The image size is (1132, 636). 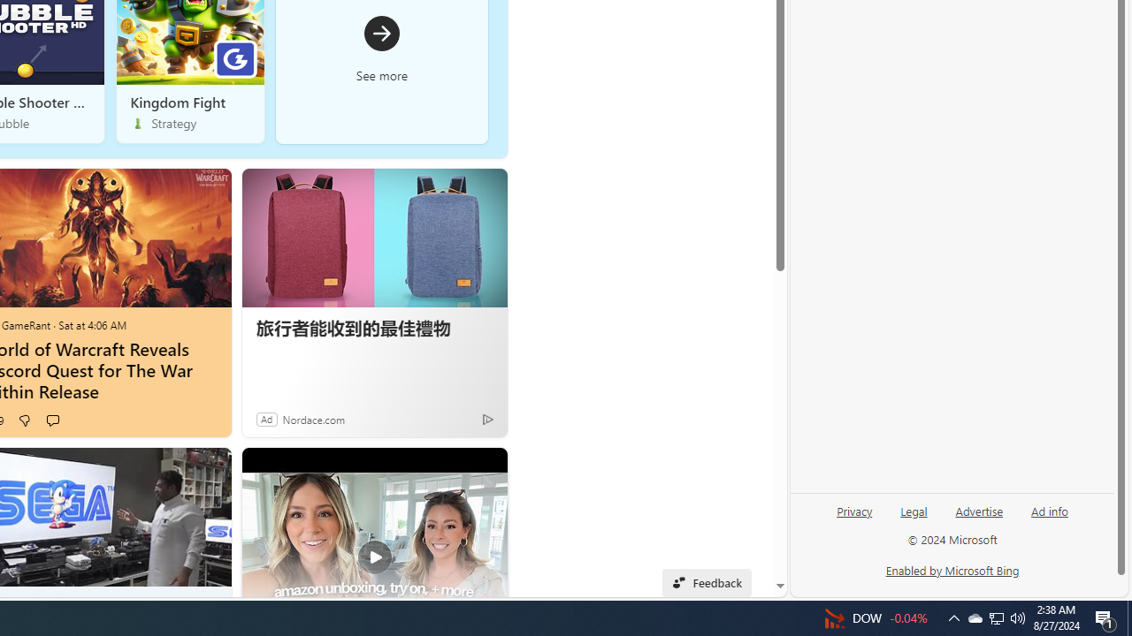 I want to click on Nordace.com, so click(x=313, y=419).